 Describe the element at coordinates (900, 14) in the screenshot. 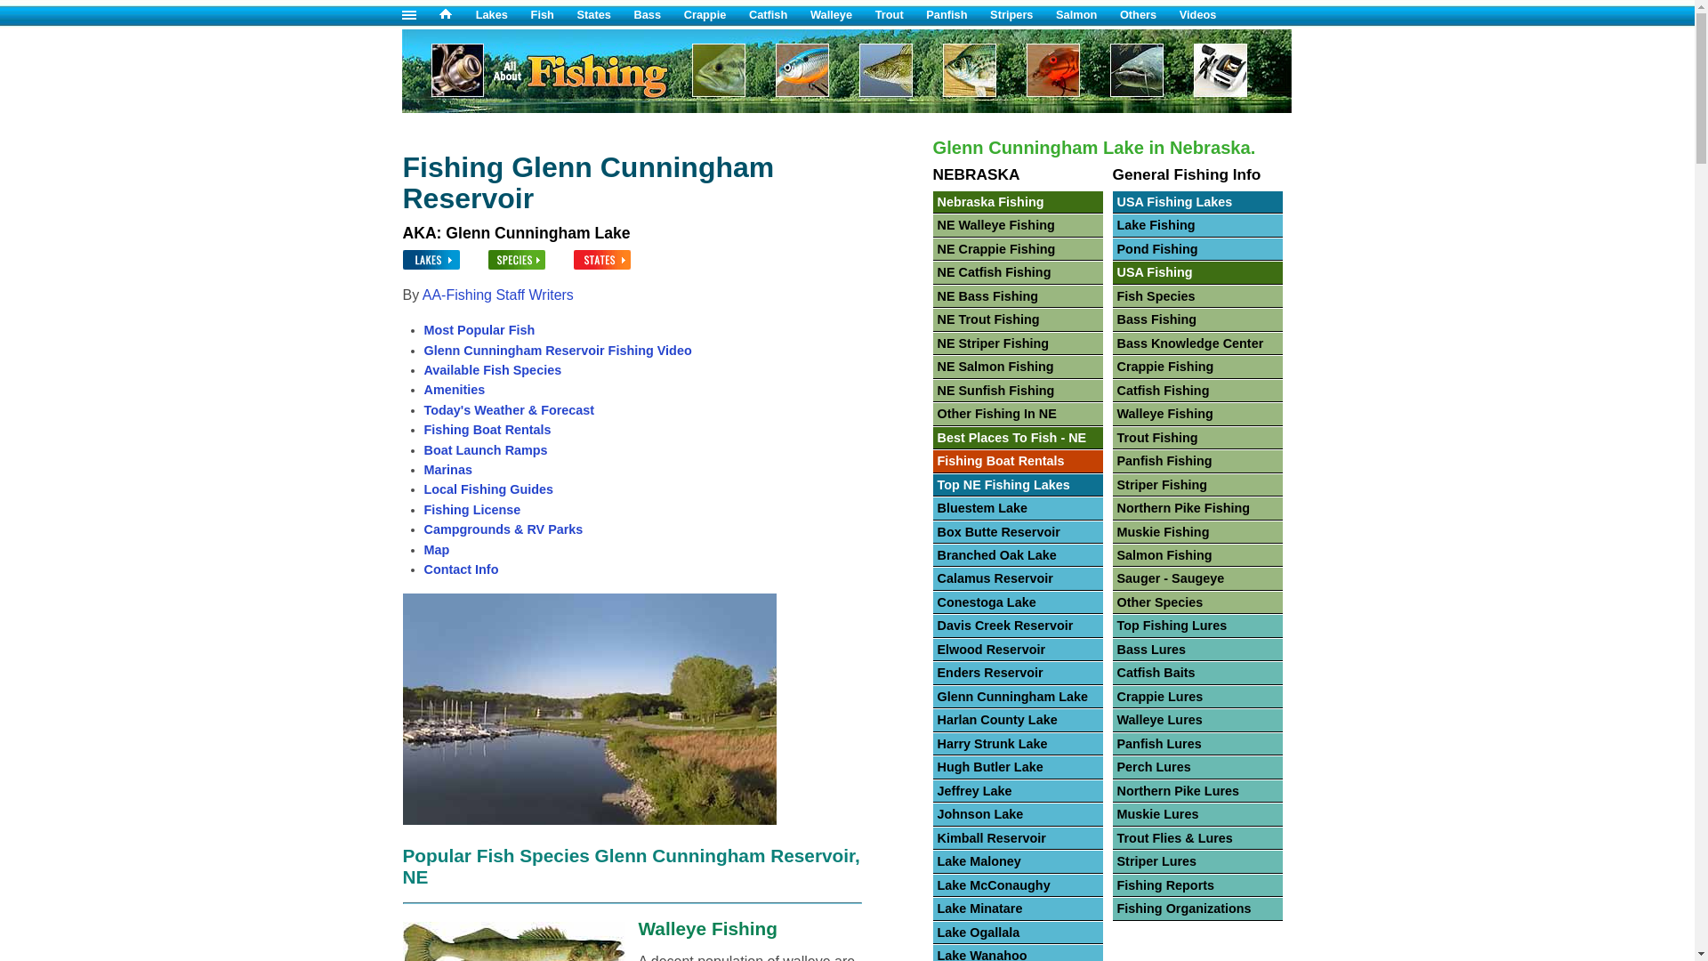

I see `Trout` at that location.